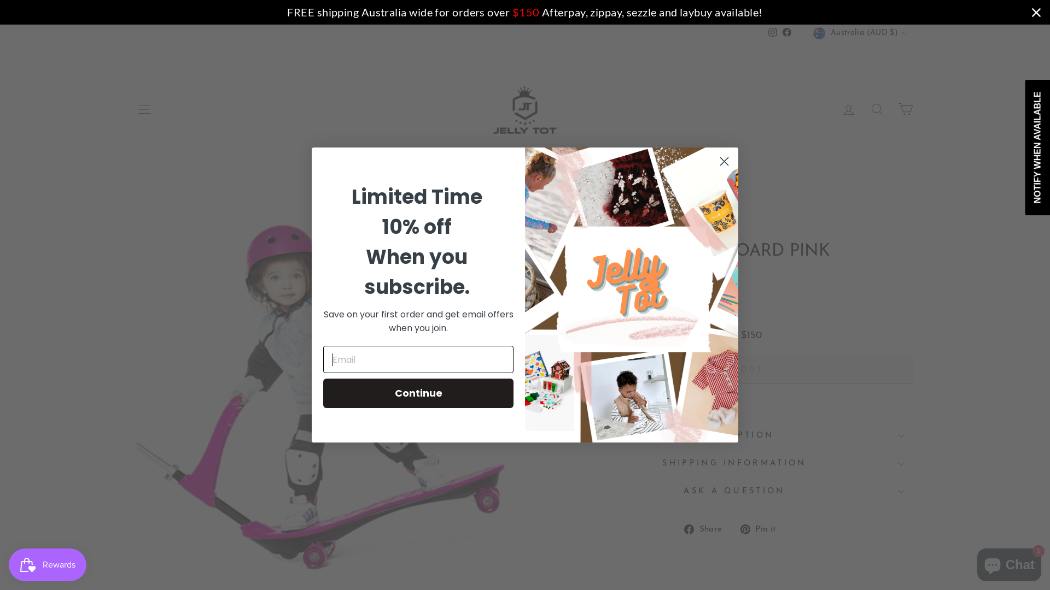  I want to click on Pin it
Pin on Pinterest, so click(762, 529).